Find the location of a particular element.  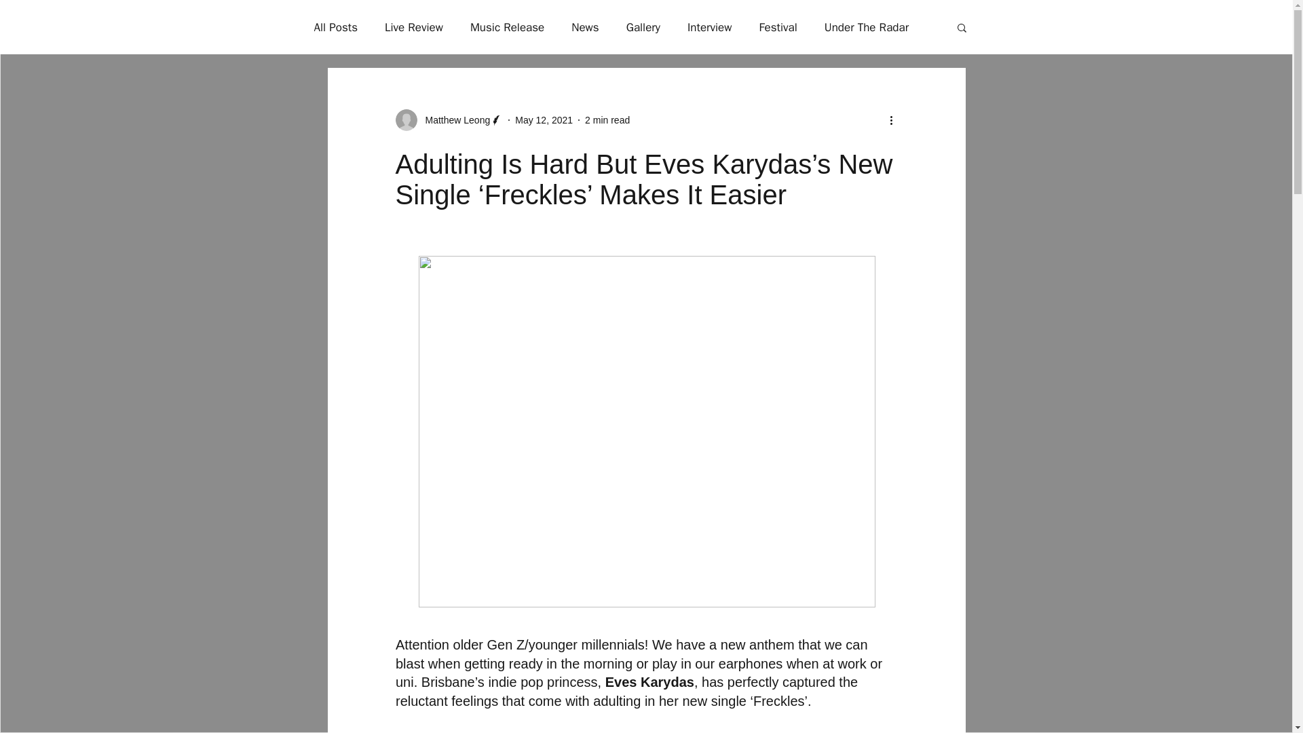

News is located at coordinates (585, 26).